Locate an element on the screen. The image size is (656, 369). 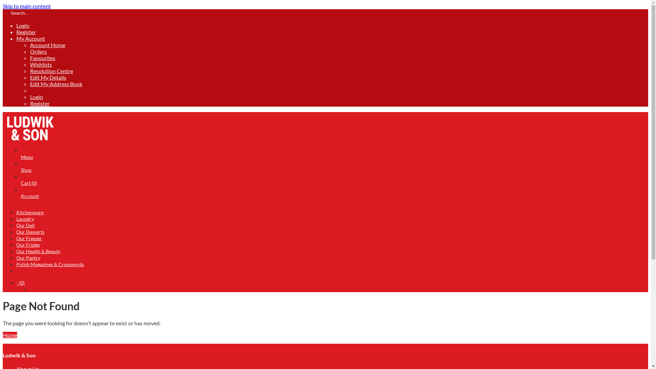
Account is located at coordinates (30, 199).